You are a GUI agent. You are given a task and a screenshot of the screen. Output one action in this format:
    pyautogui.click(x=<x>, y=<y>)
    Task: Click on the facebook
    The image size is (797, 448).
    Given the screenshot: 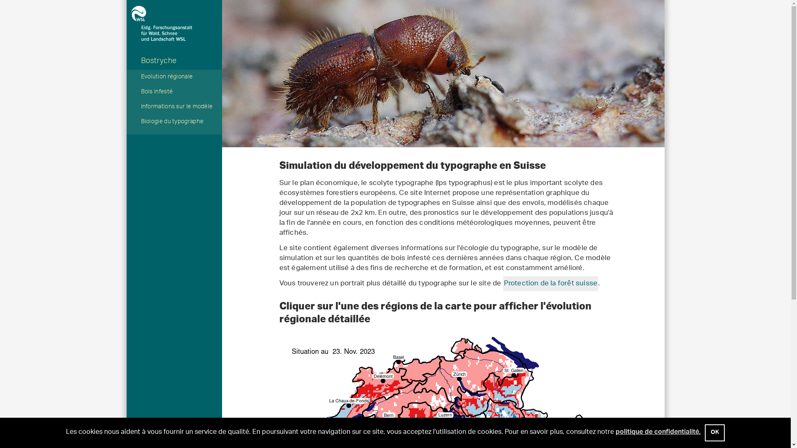 What is the action you would take?
    pyautogui.click(x=335, y=438)
    